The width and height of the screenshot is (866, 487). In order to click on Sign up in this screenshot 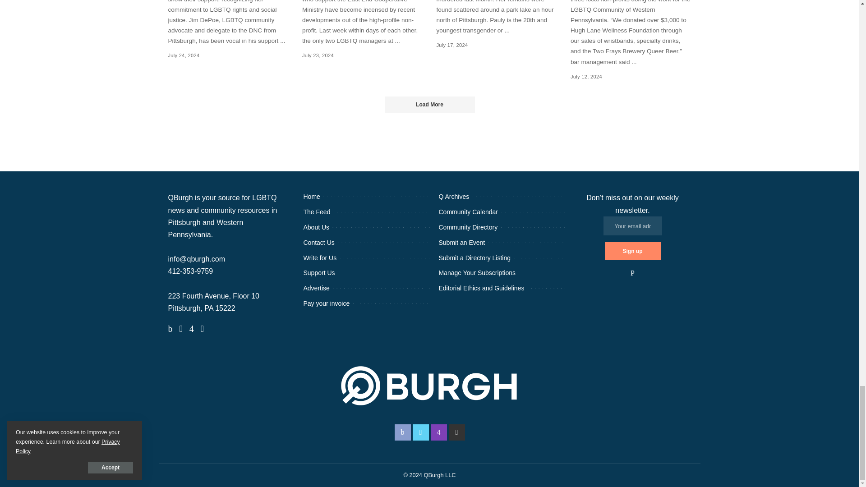, I will do `click(632, 251)`.